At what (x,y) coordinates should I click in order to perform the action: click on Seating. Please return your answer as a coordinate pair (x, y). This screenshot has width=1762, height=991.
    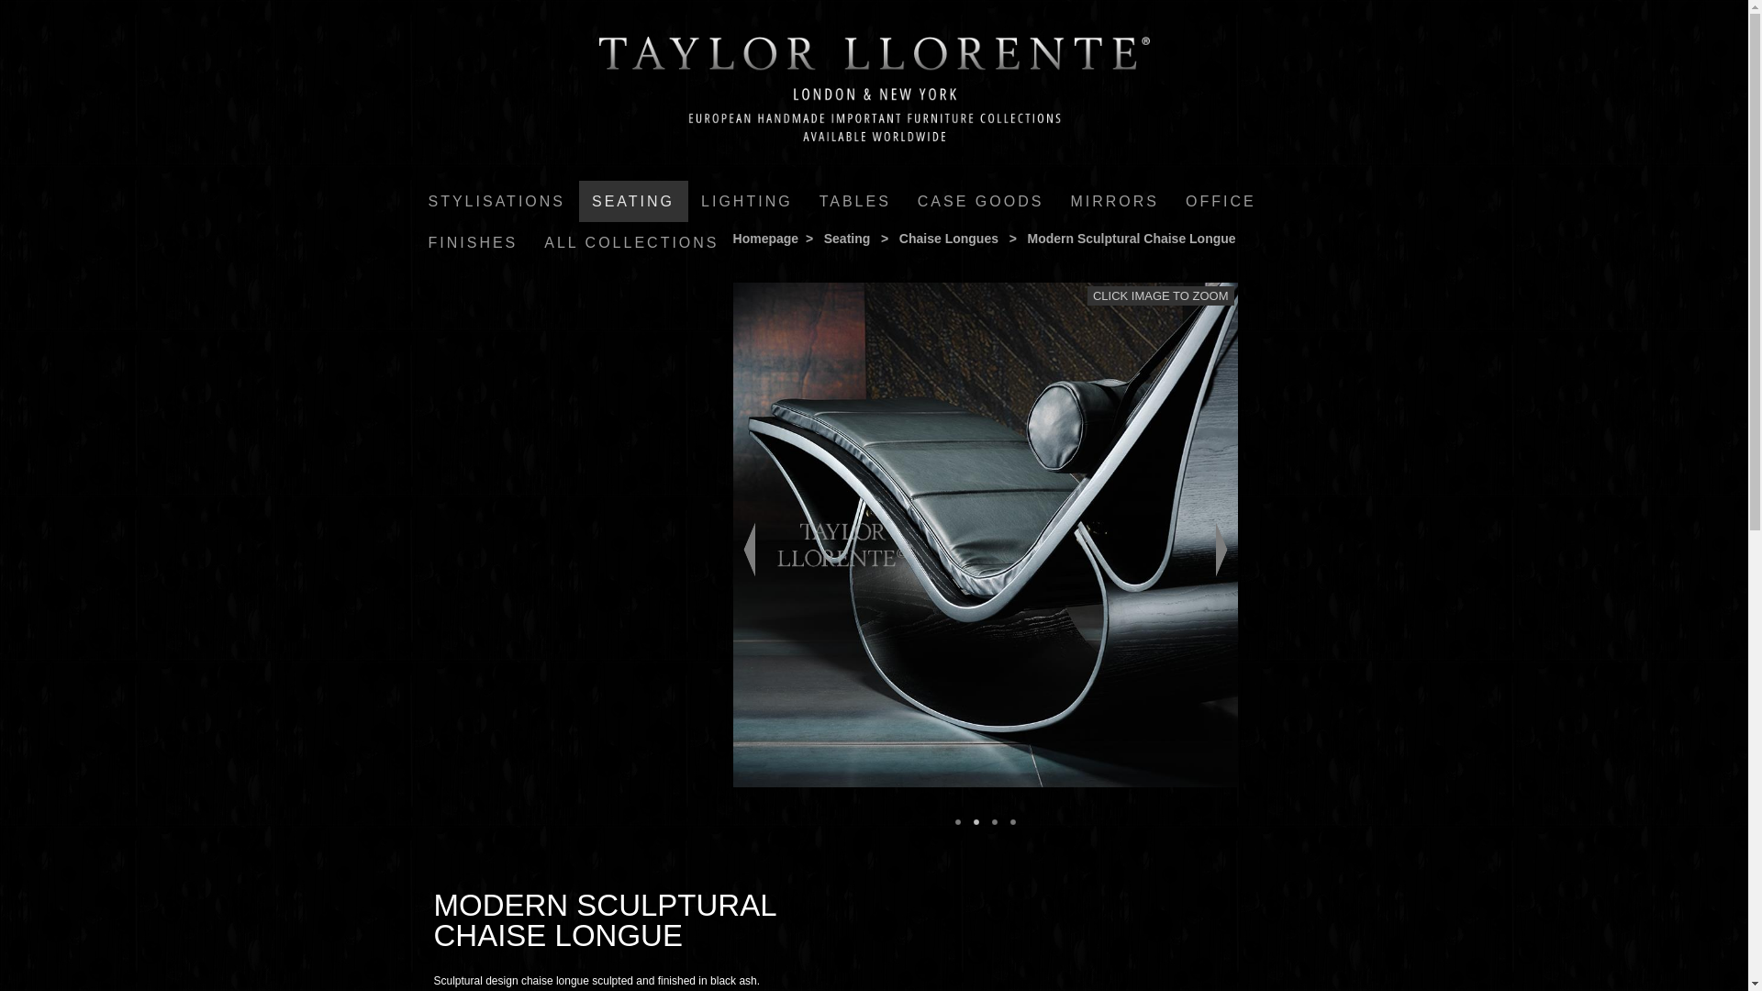
    Looking at the image, I should click on (633, 200).